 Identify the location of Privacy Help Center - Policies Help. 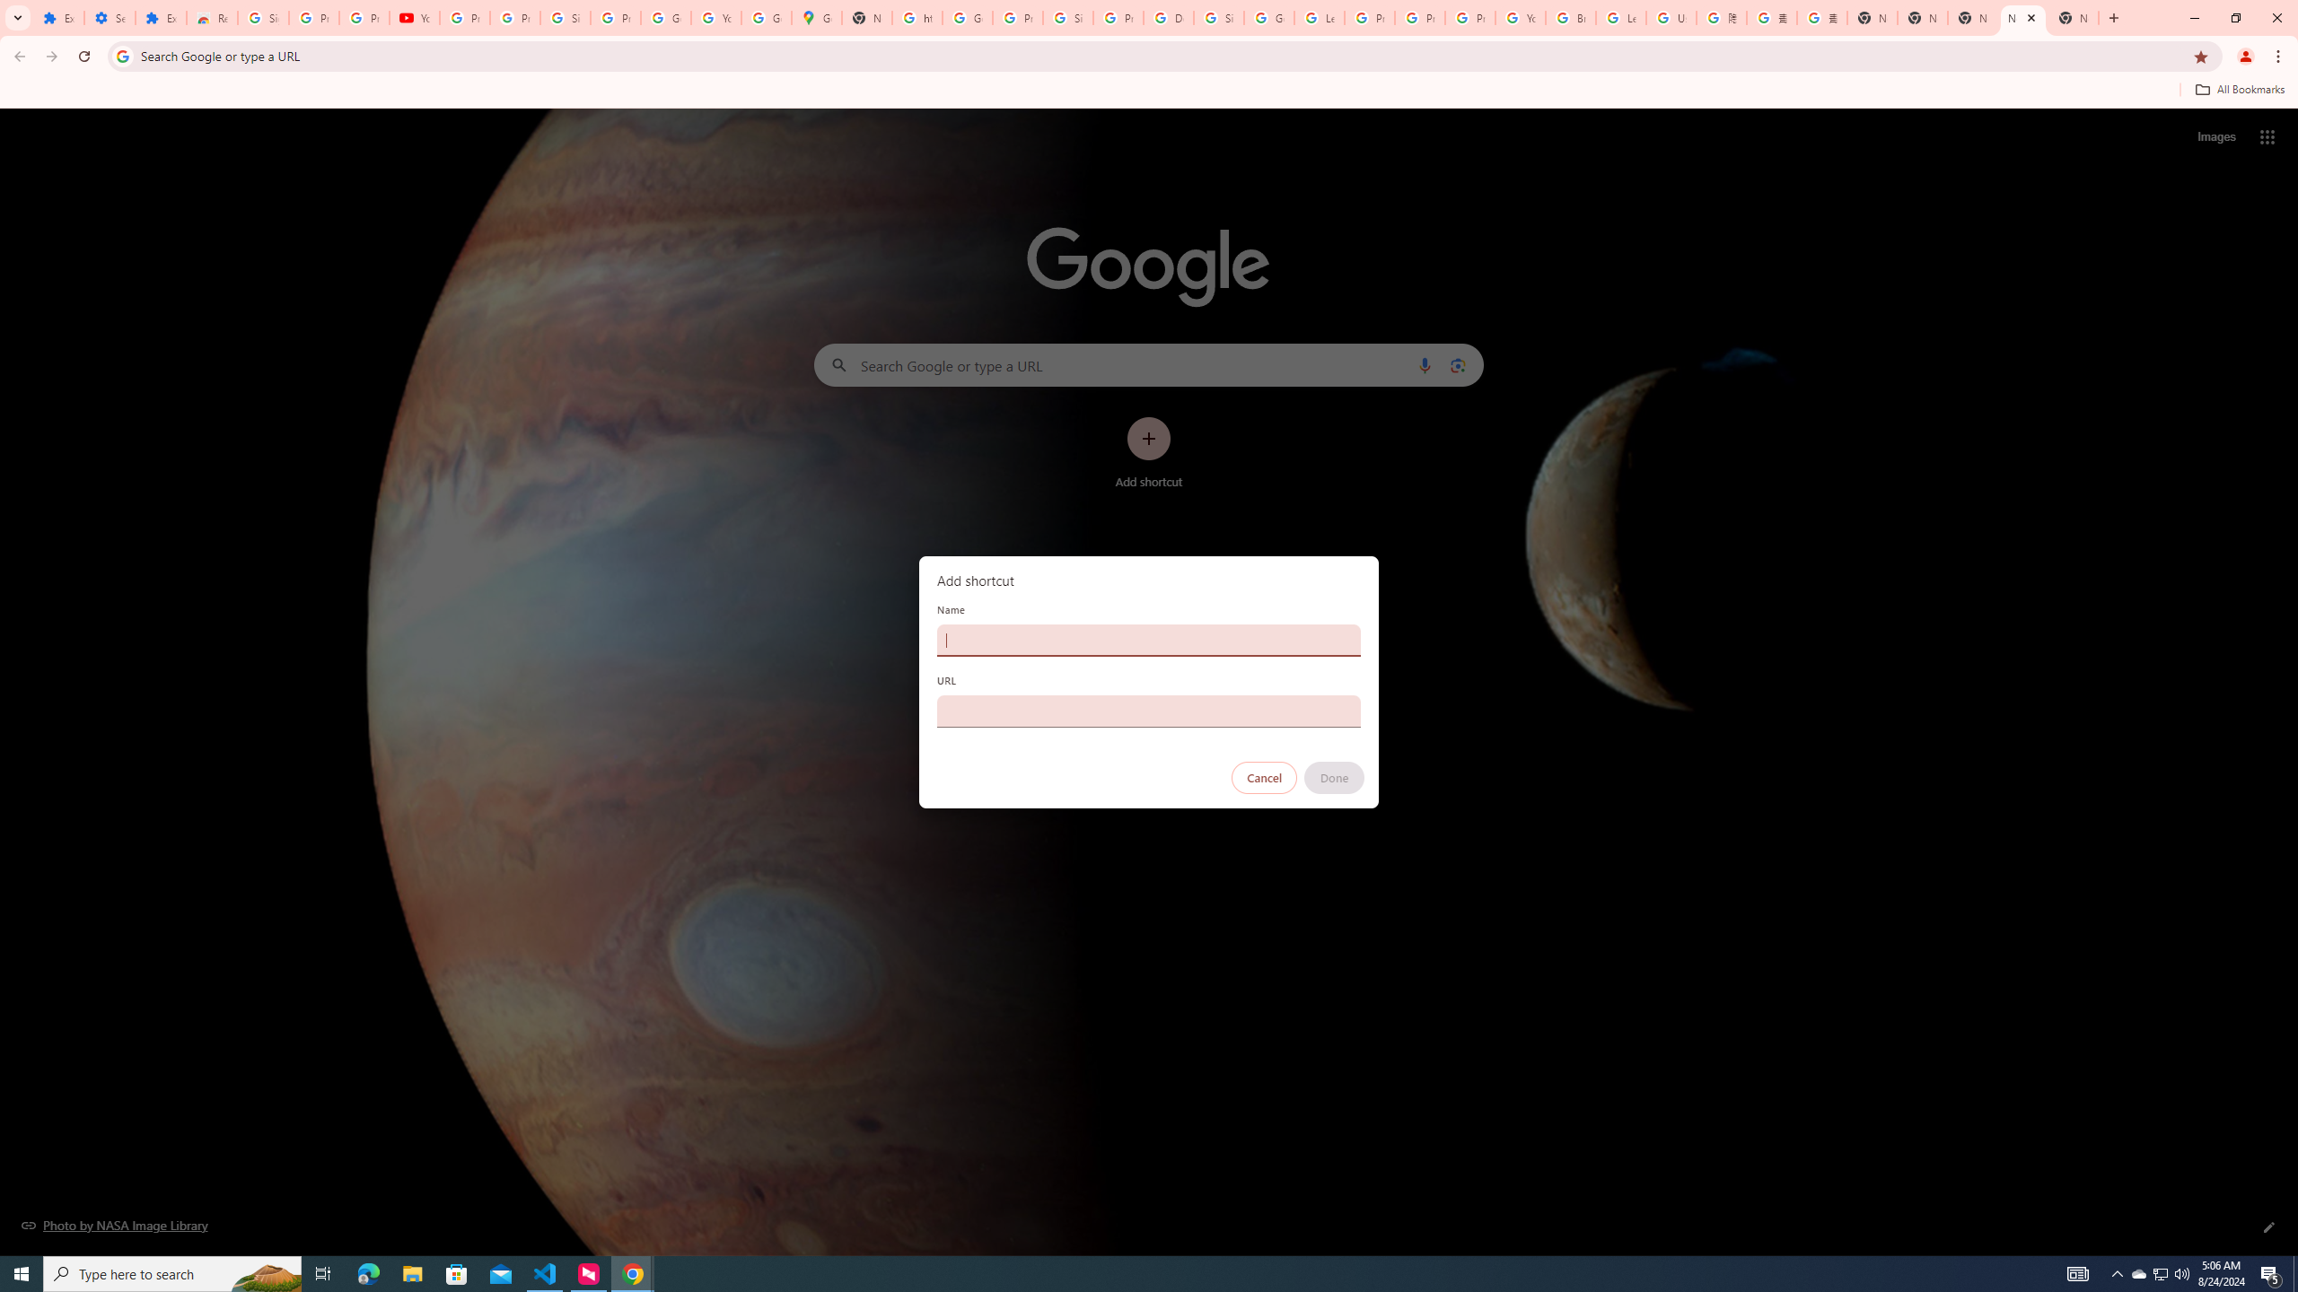
(1370, 18).